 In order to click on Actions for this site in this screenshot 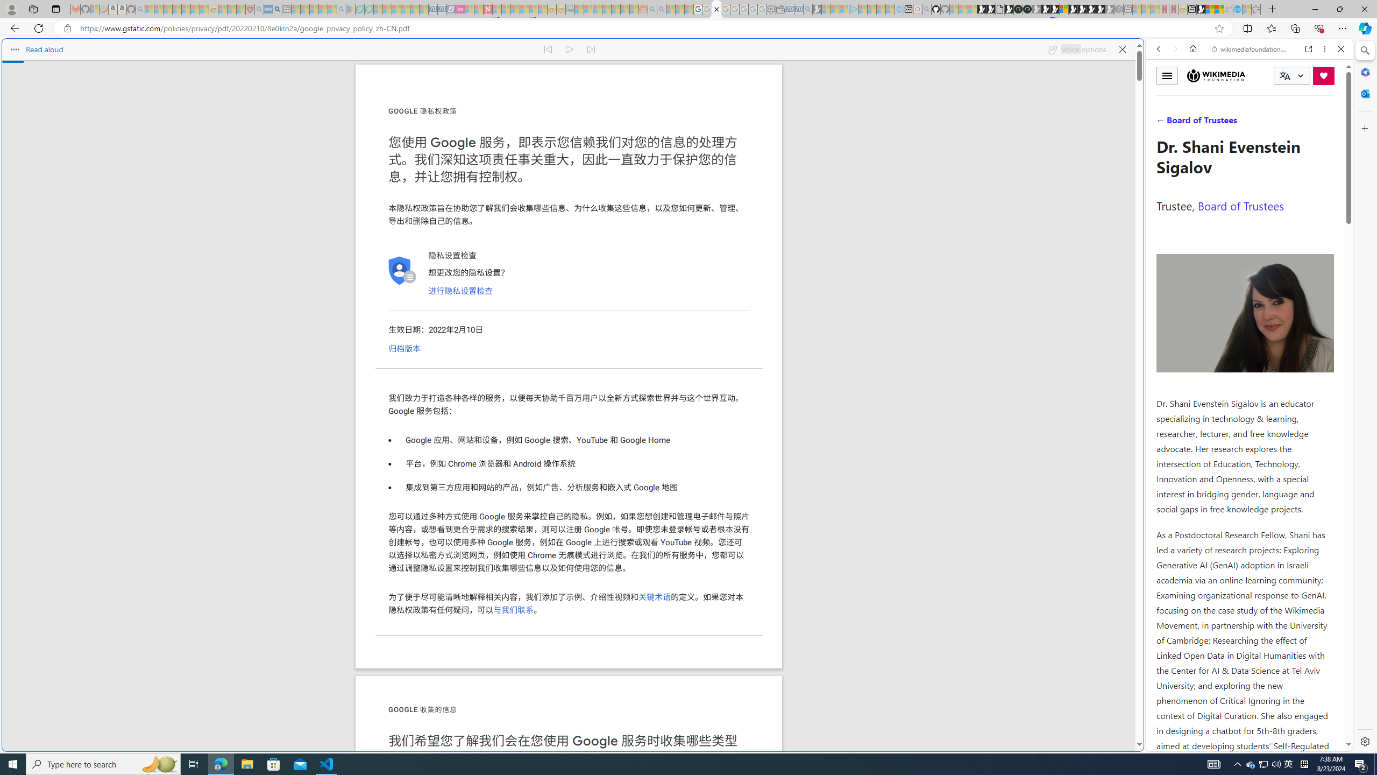, I will do `click(1296, 552)`.